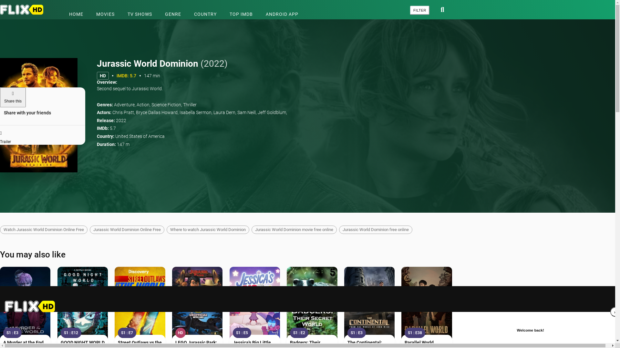 The height and width of the screenshot is (348, 620). What do you see at coordinates (39, 115) in the screenshot?
I see `Jurassic World Dominion` at bounding box center [39, 115].